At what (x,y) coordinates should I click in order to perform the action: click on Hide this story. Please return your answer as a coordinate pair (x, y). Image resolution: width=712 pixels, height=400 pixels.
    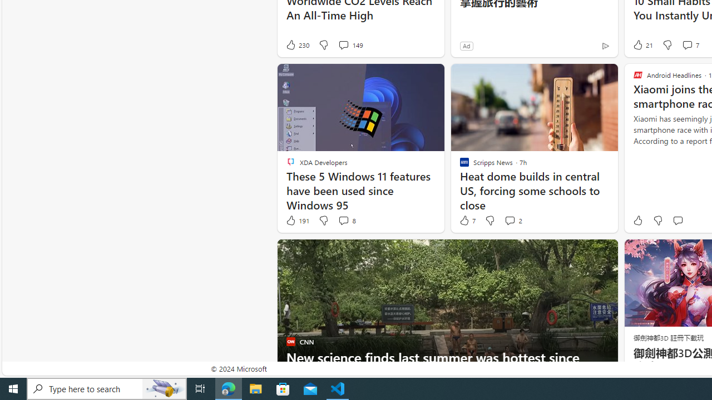
    Looking at the image, I should click on (584, 252).